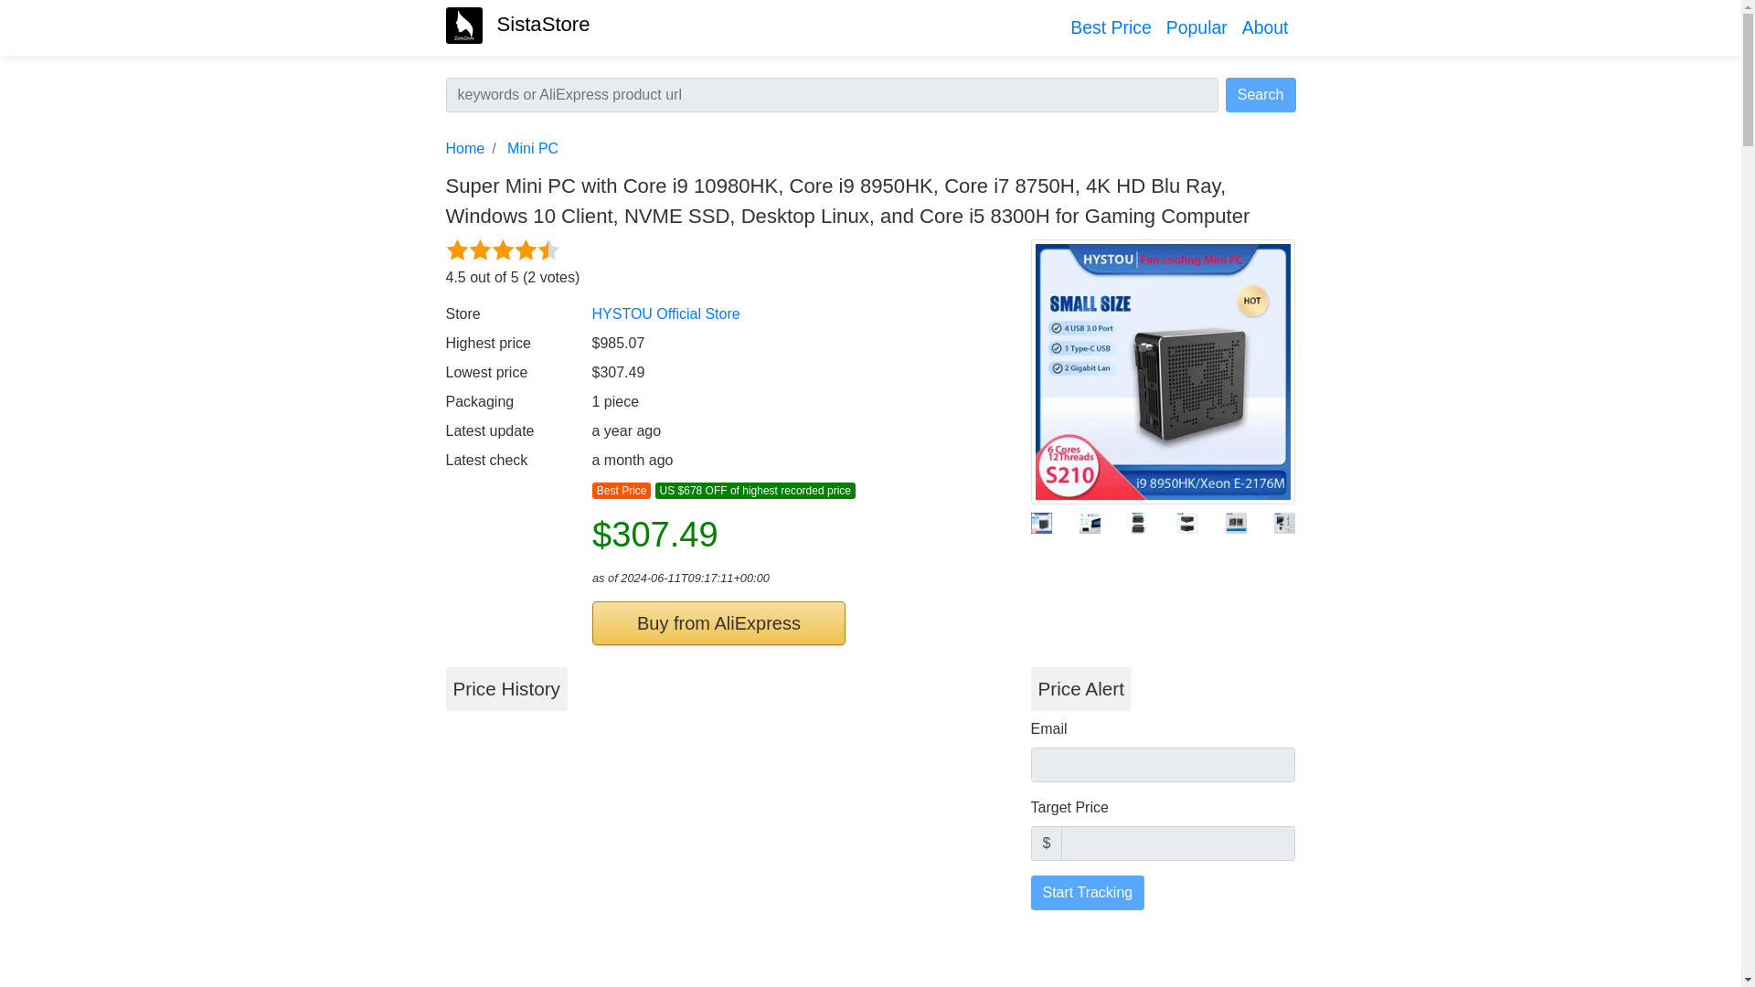 This screenshot has width=1755, height=987. What do you see at coordinates (1197, 27) in the screenshot?
I see `Popular` at bounding box center [1197, 27].